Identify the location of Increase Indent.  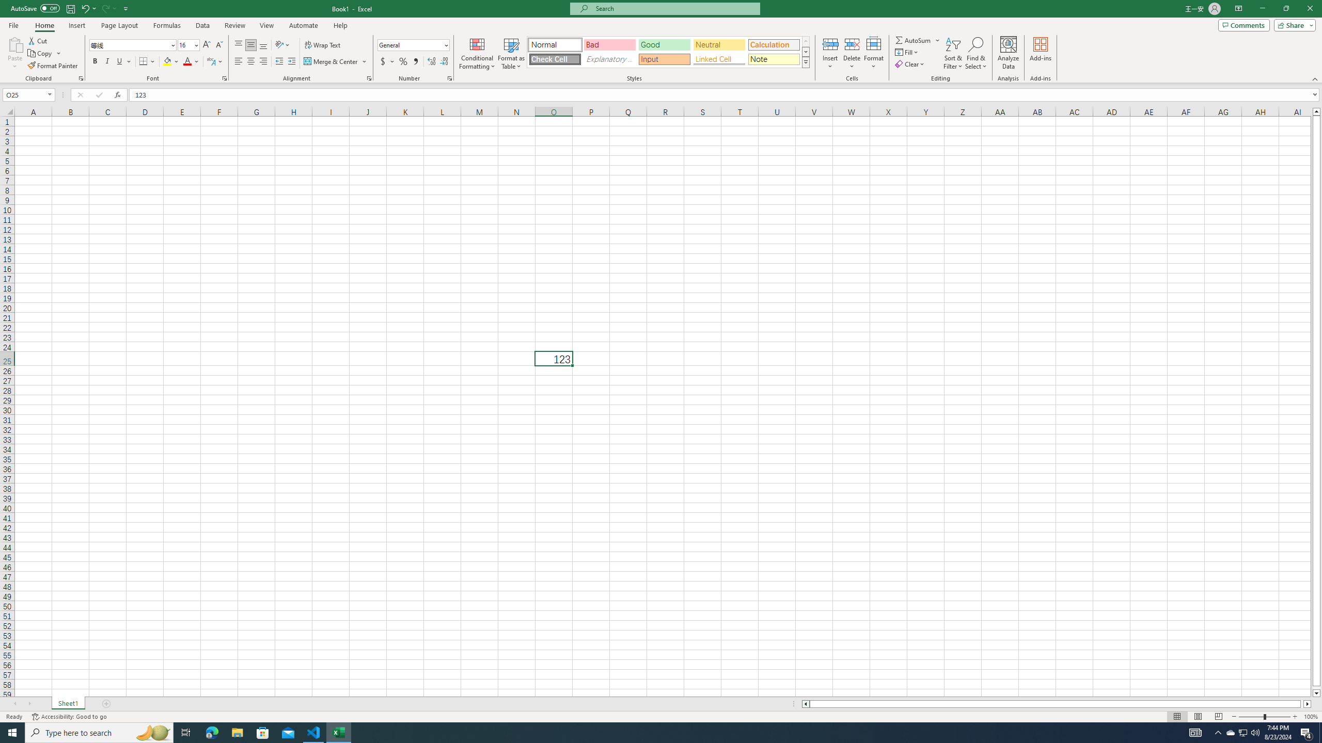
(291, 62).